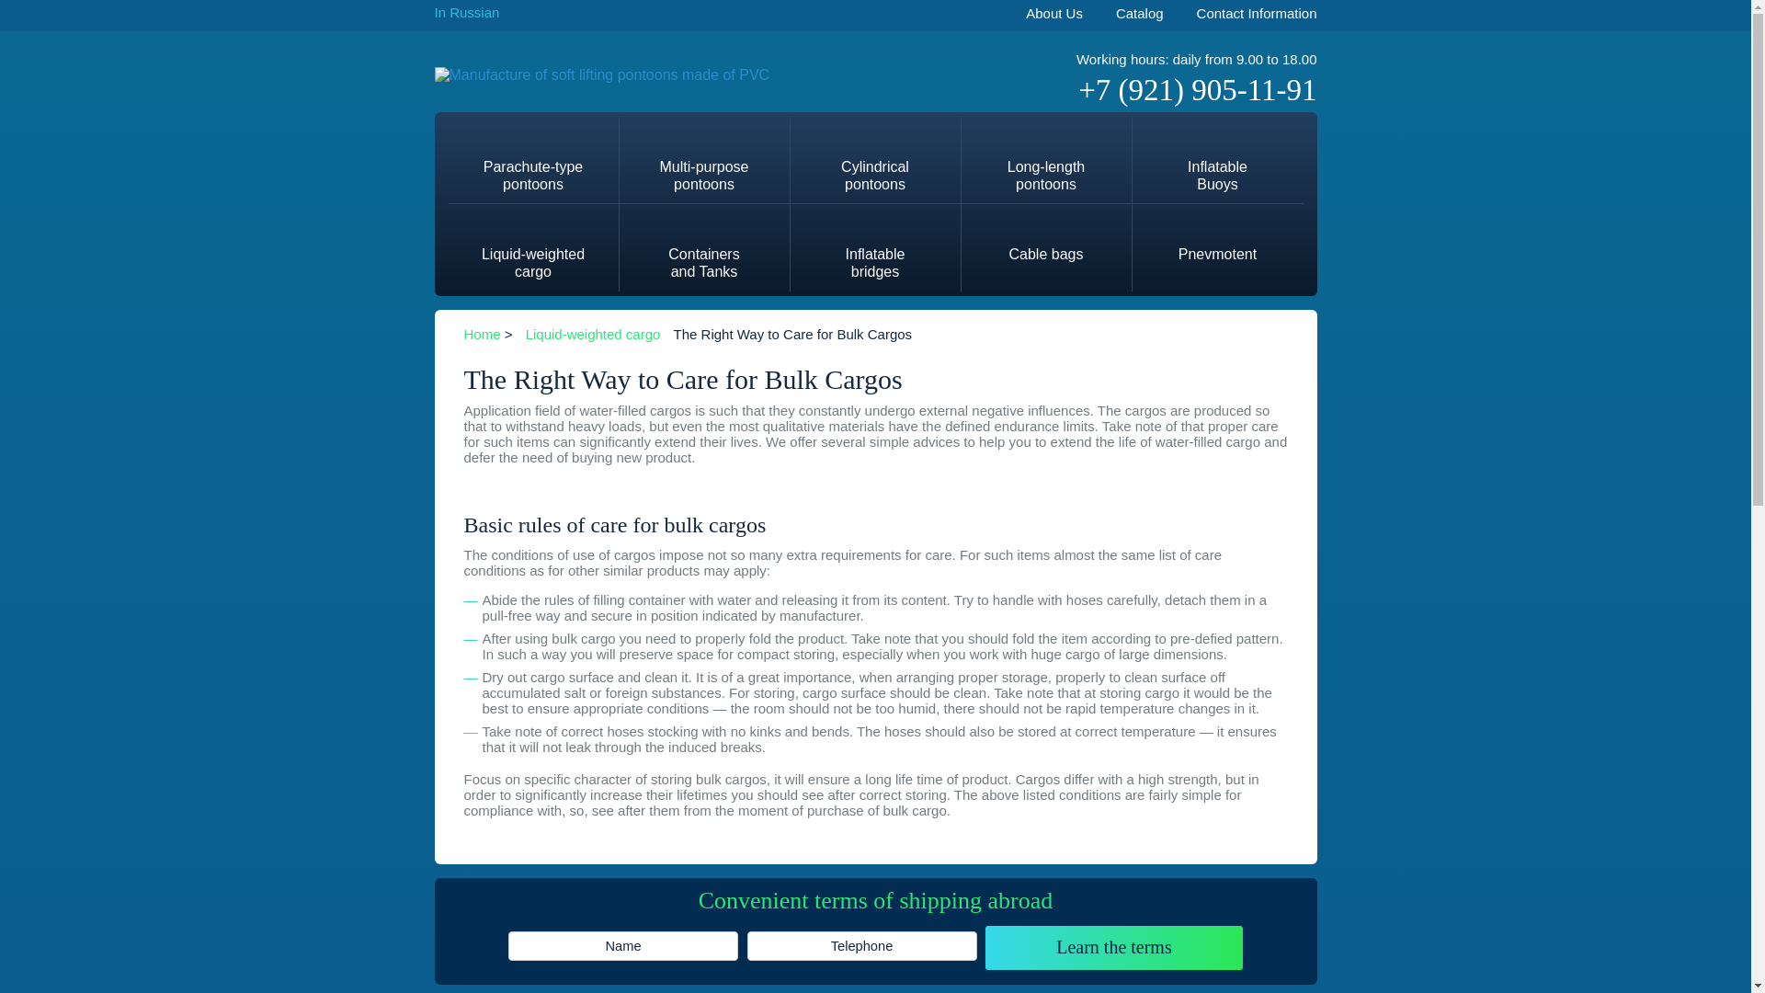 This screenshot has height=993, width=1765. What do you see at coordinates (1218, 160) in the screenshot?
I see `Inflatable Buoys` at bounding box center [1218, 160].